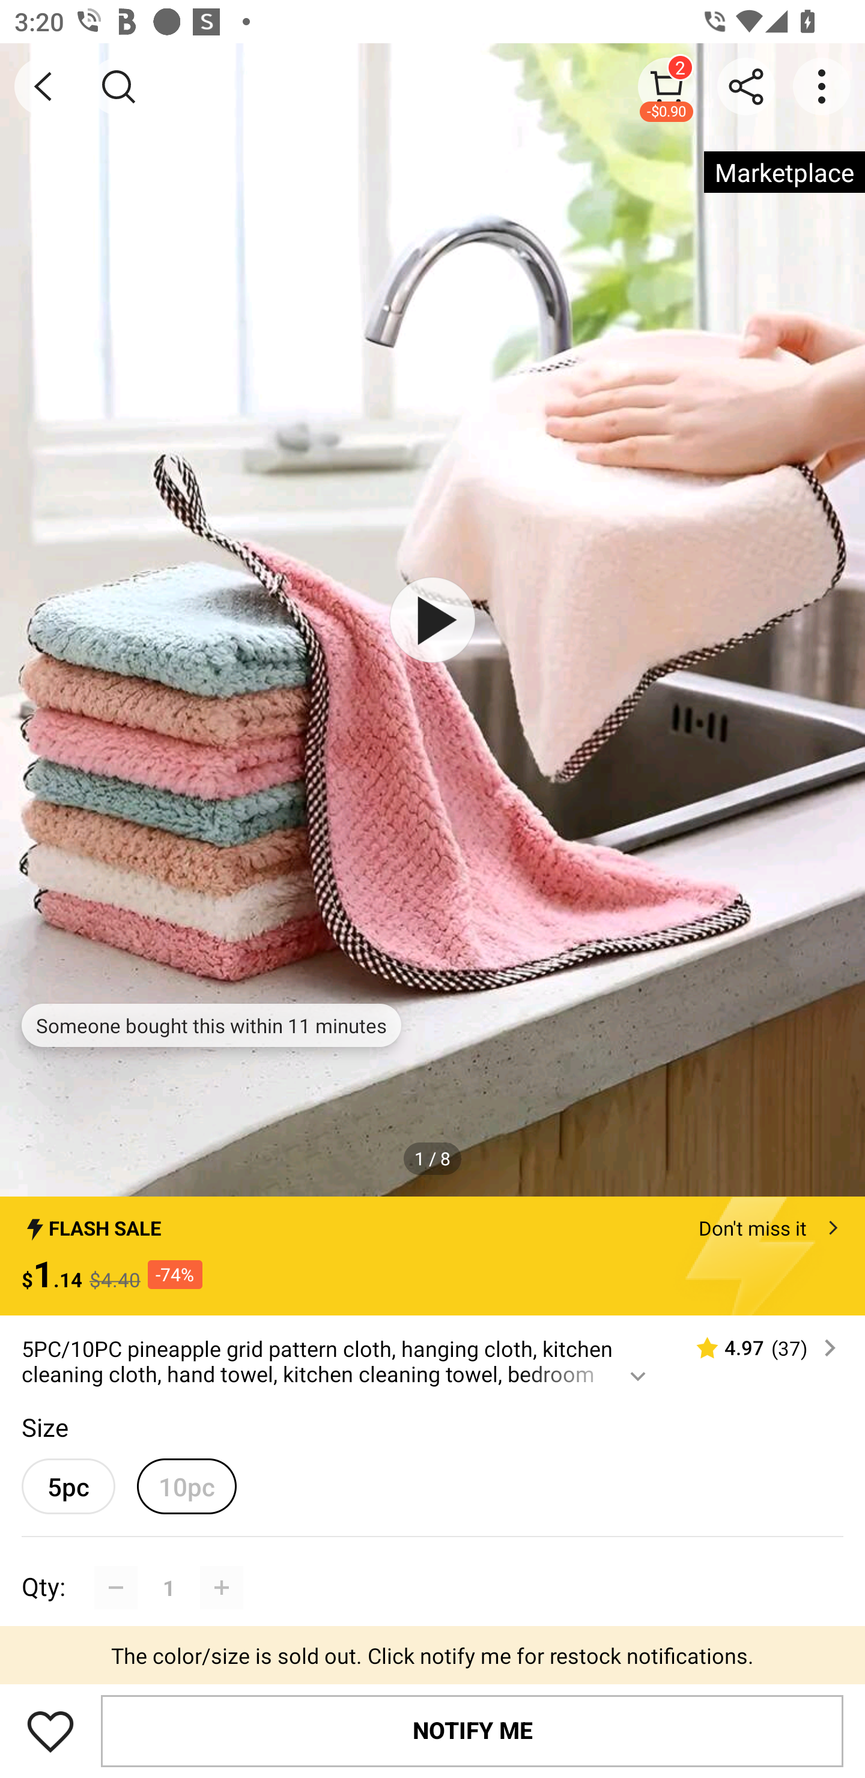  Describe the element at coordinates (44, 1427) in the screenshot. I see `Size` at that location.